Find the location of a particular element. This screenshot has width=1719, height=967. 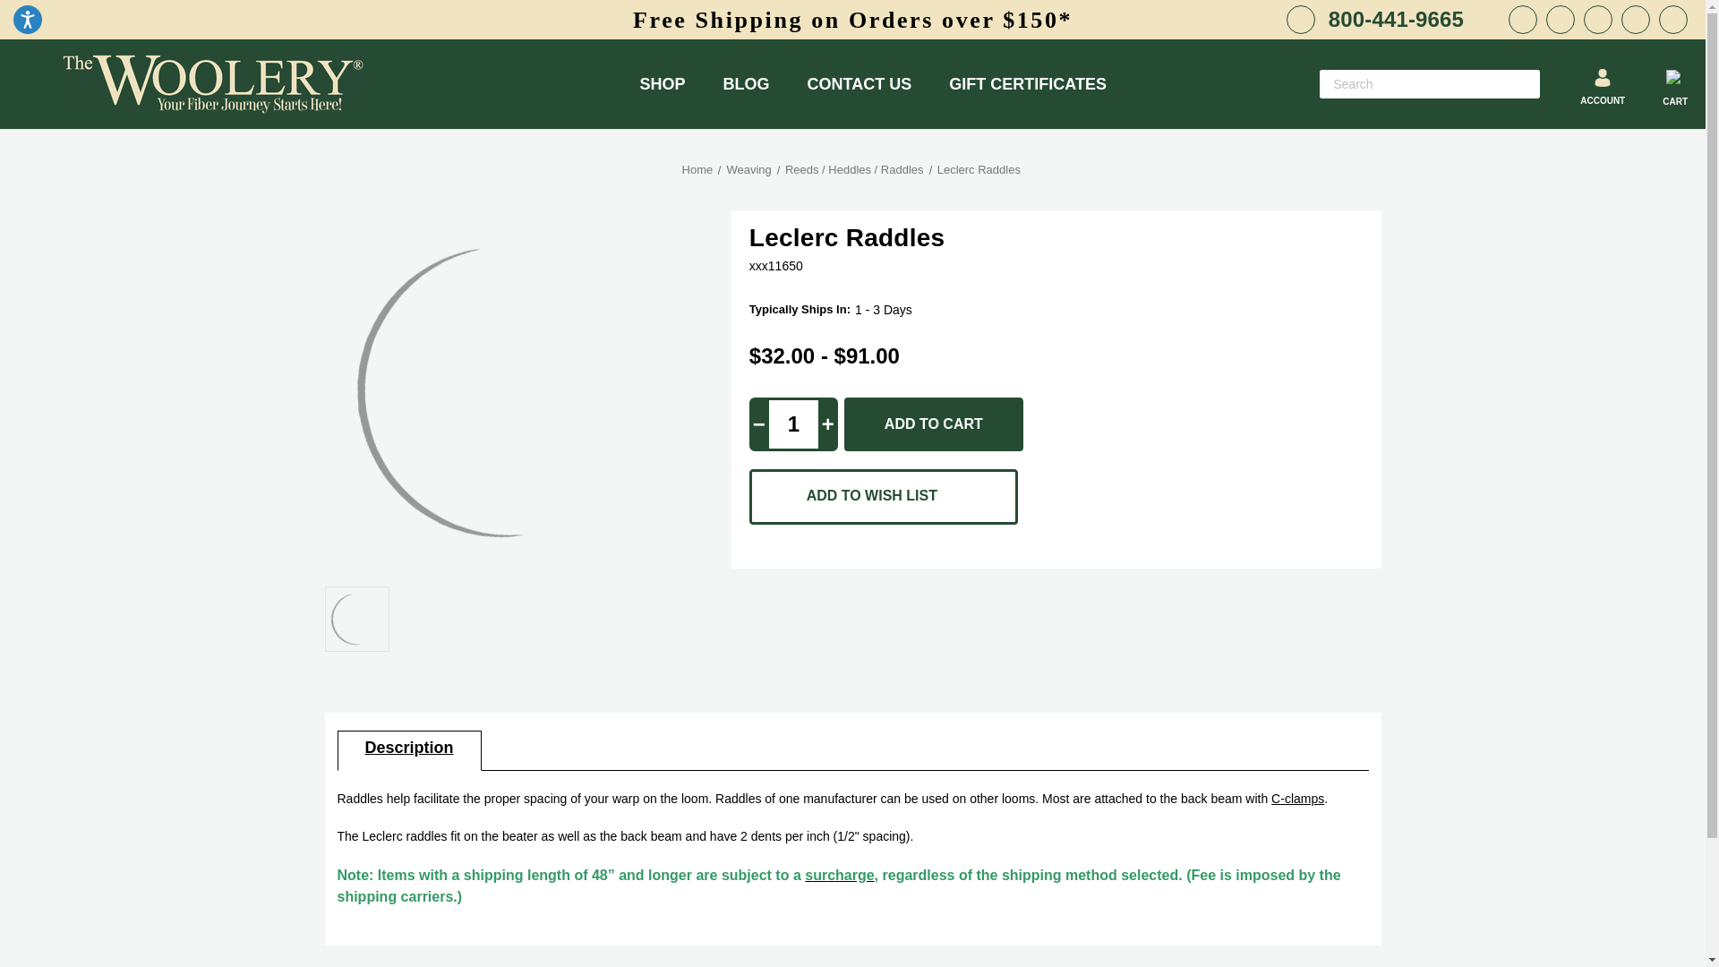

Leclerc Raddles is located at coordinates (505, 390).